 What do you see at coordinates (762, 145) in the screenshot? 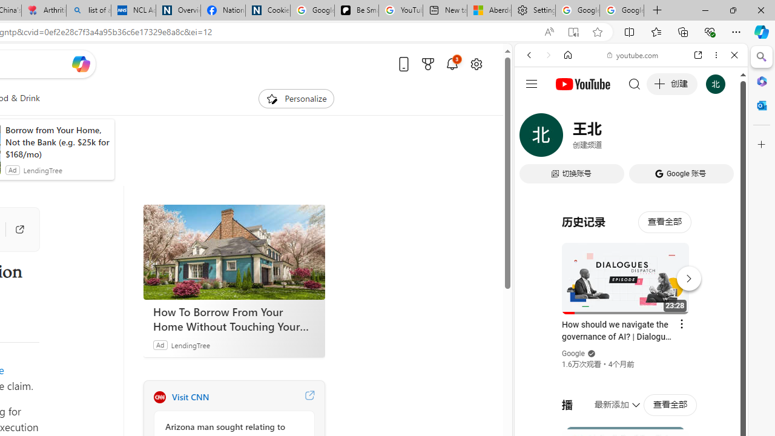
I see `Close Customize pane` at bounding box center [762, 145].